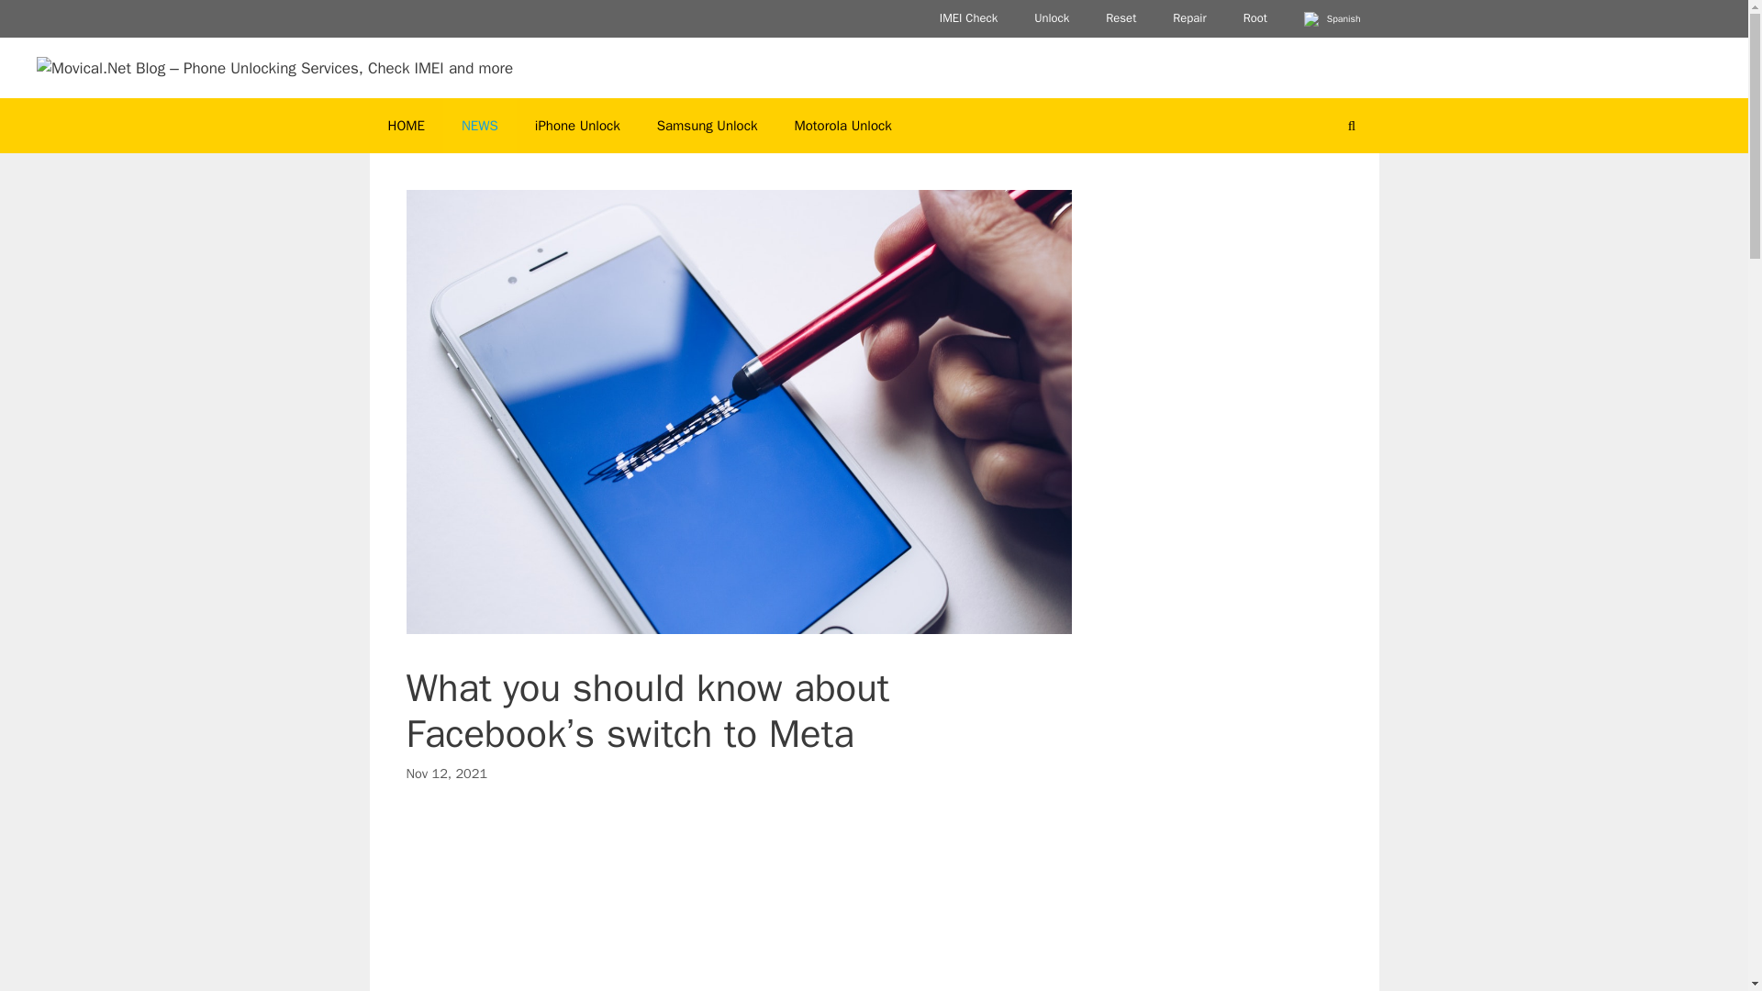 The image size is (1762, 991). I want to click on Samsung Unlock, so click(707, 125).